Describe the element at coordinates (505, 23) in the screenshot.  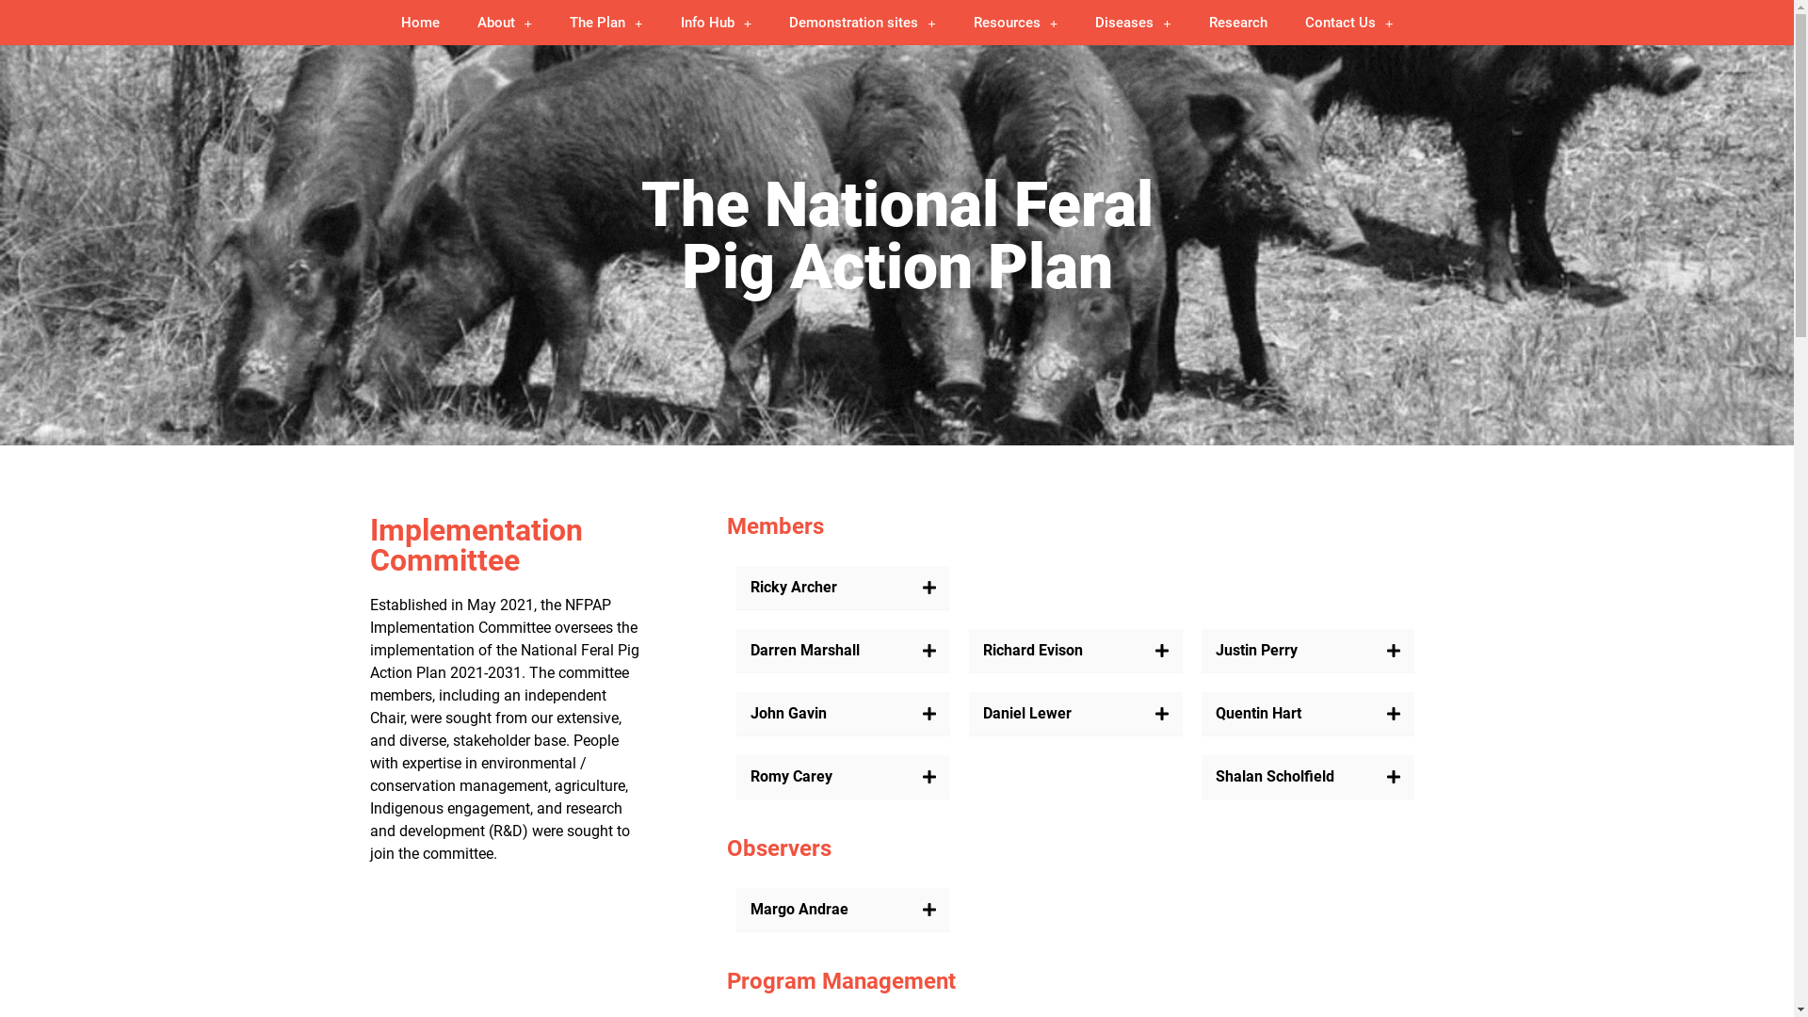
I see `About` at that location.